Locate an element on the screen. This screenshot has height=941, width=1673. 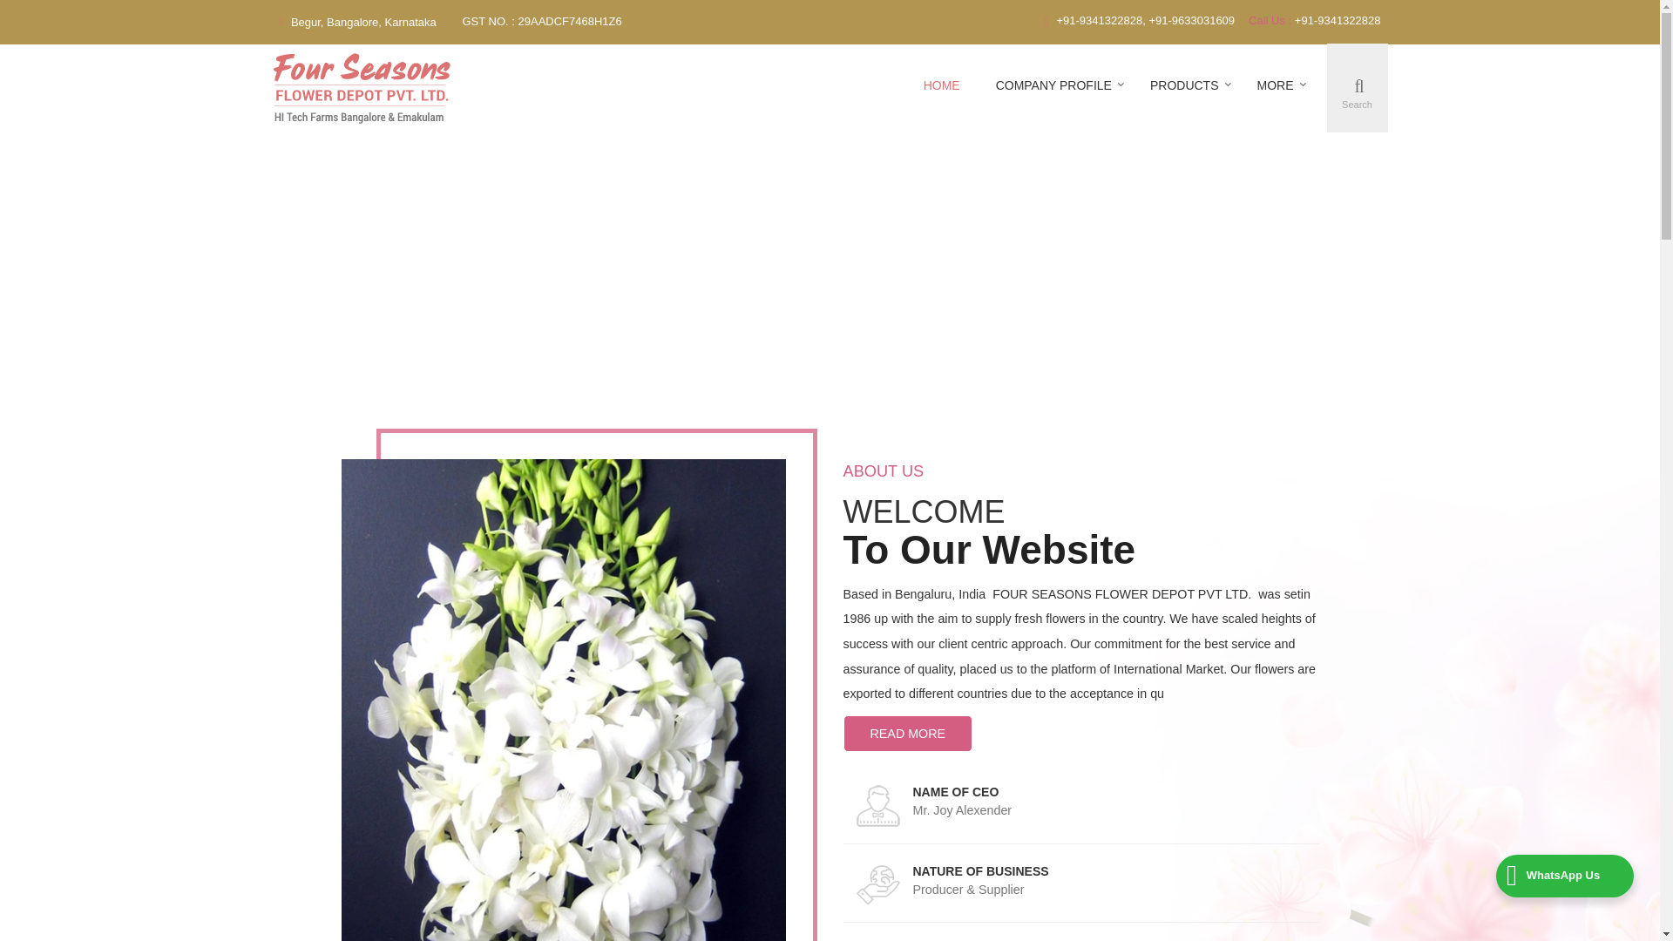
PRODUCTS is located at coordinates (1185, 85).